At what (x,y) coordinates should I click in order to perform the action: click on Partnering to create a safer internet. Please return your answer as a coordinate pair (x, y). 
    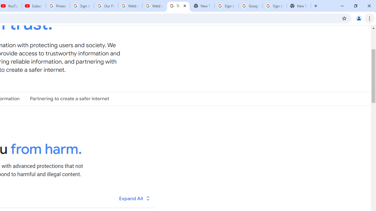
    Looking at the image, I should click on (69, 98).